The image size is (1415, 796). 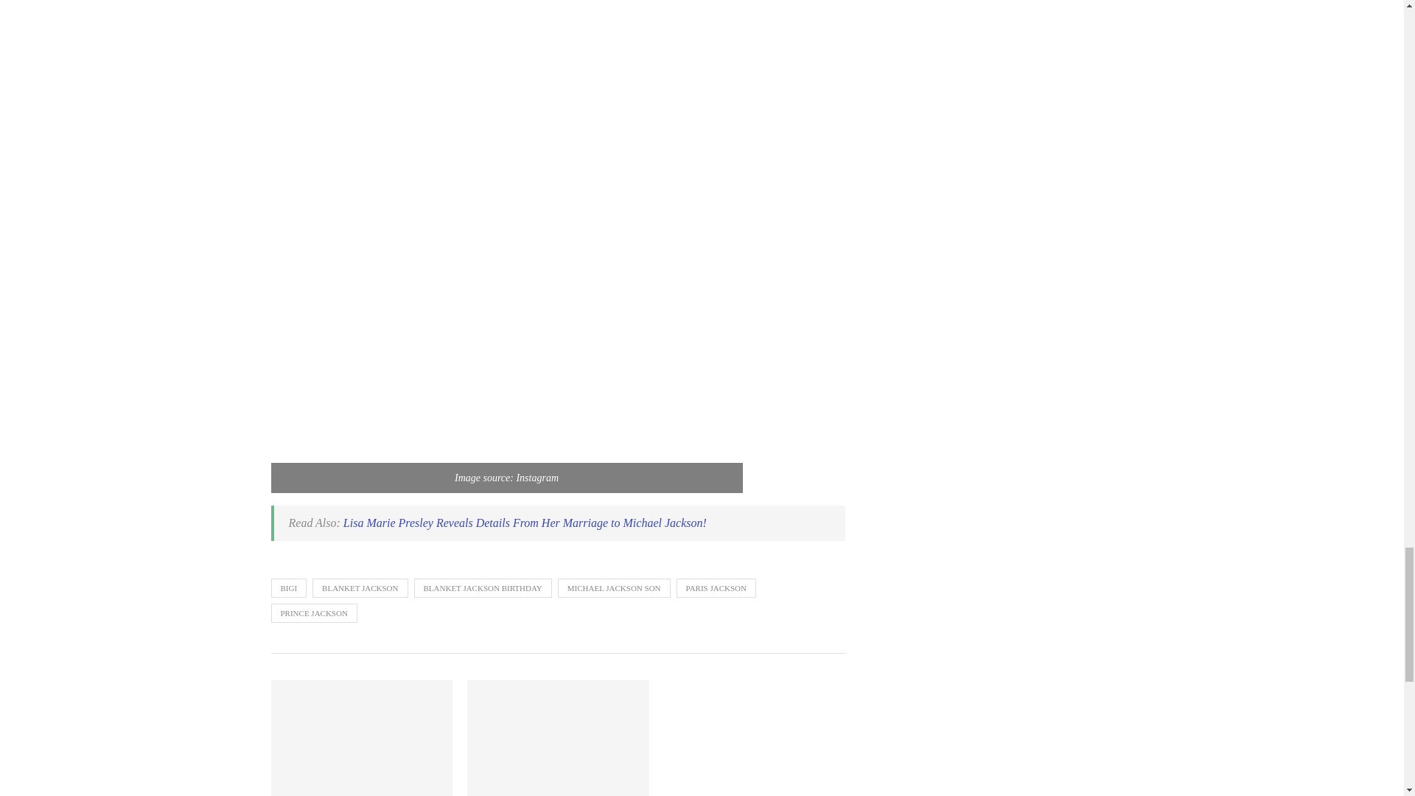 I want to click on MICHAEL JACKSON SON, so click(x=614, y=588).